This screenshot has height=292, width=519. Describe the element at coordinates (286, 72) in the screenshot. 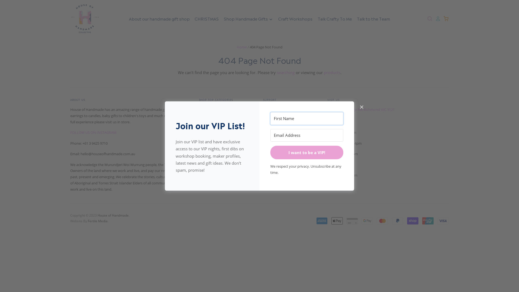

I see `searching` at that location.